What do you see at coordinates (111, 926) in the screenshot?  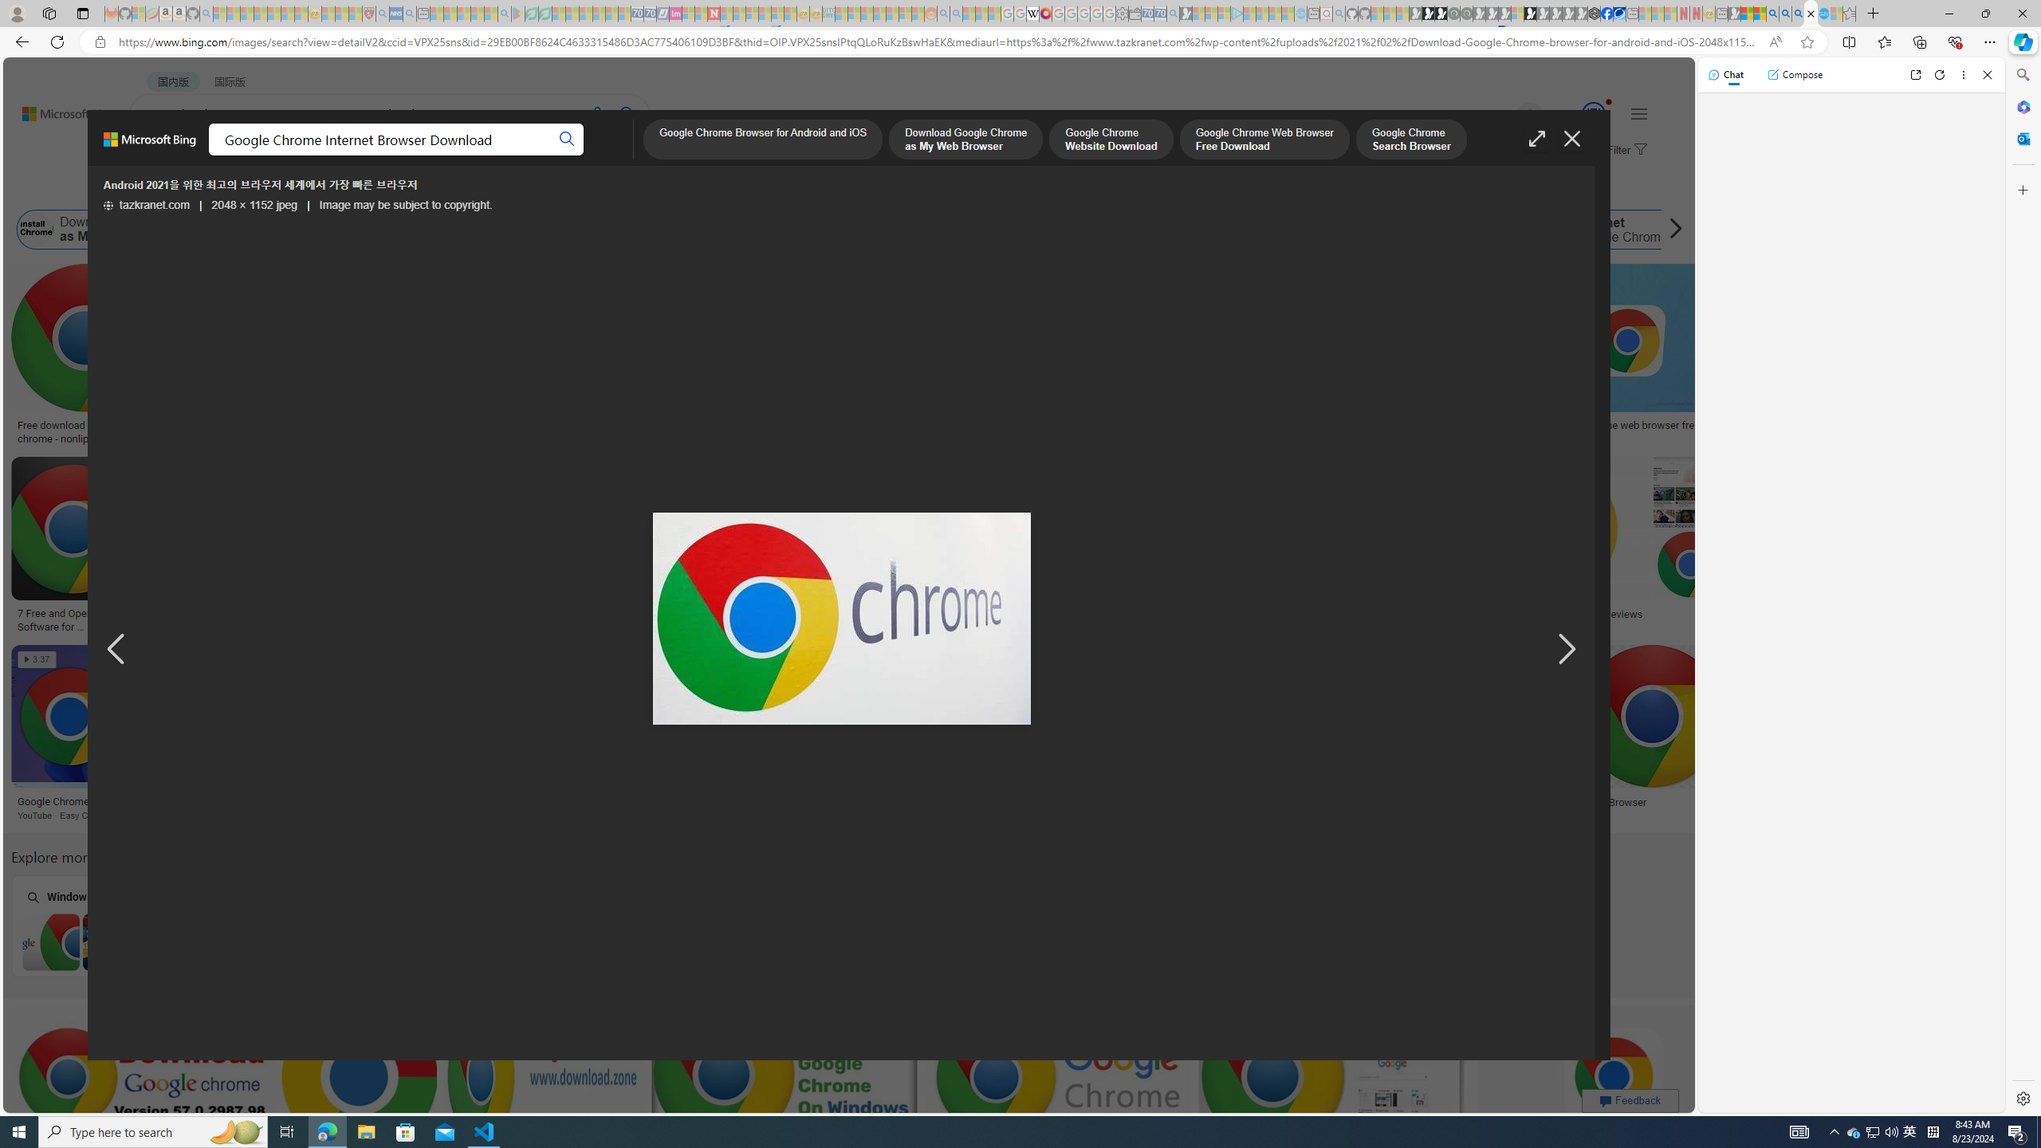 I see `Chrome Browser Download Windows 7 Windows 7` at bounding box center [111, 926].